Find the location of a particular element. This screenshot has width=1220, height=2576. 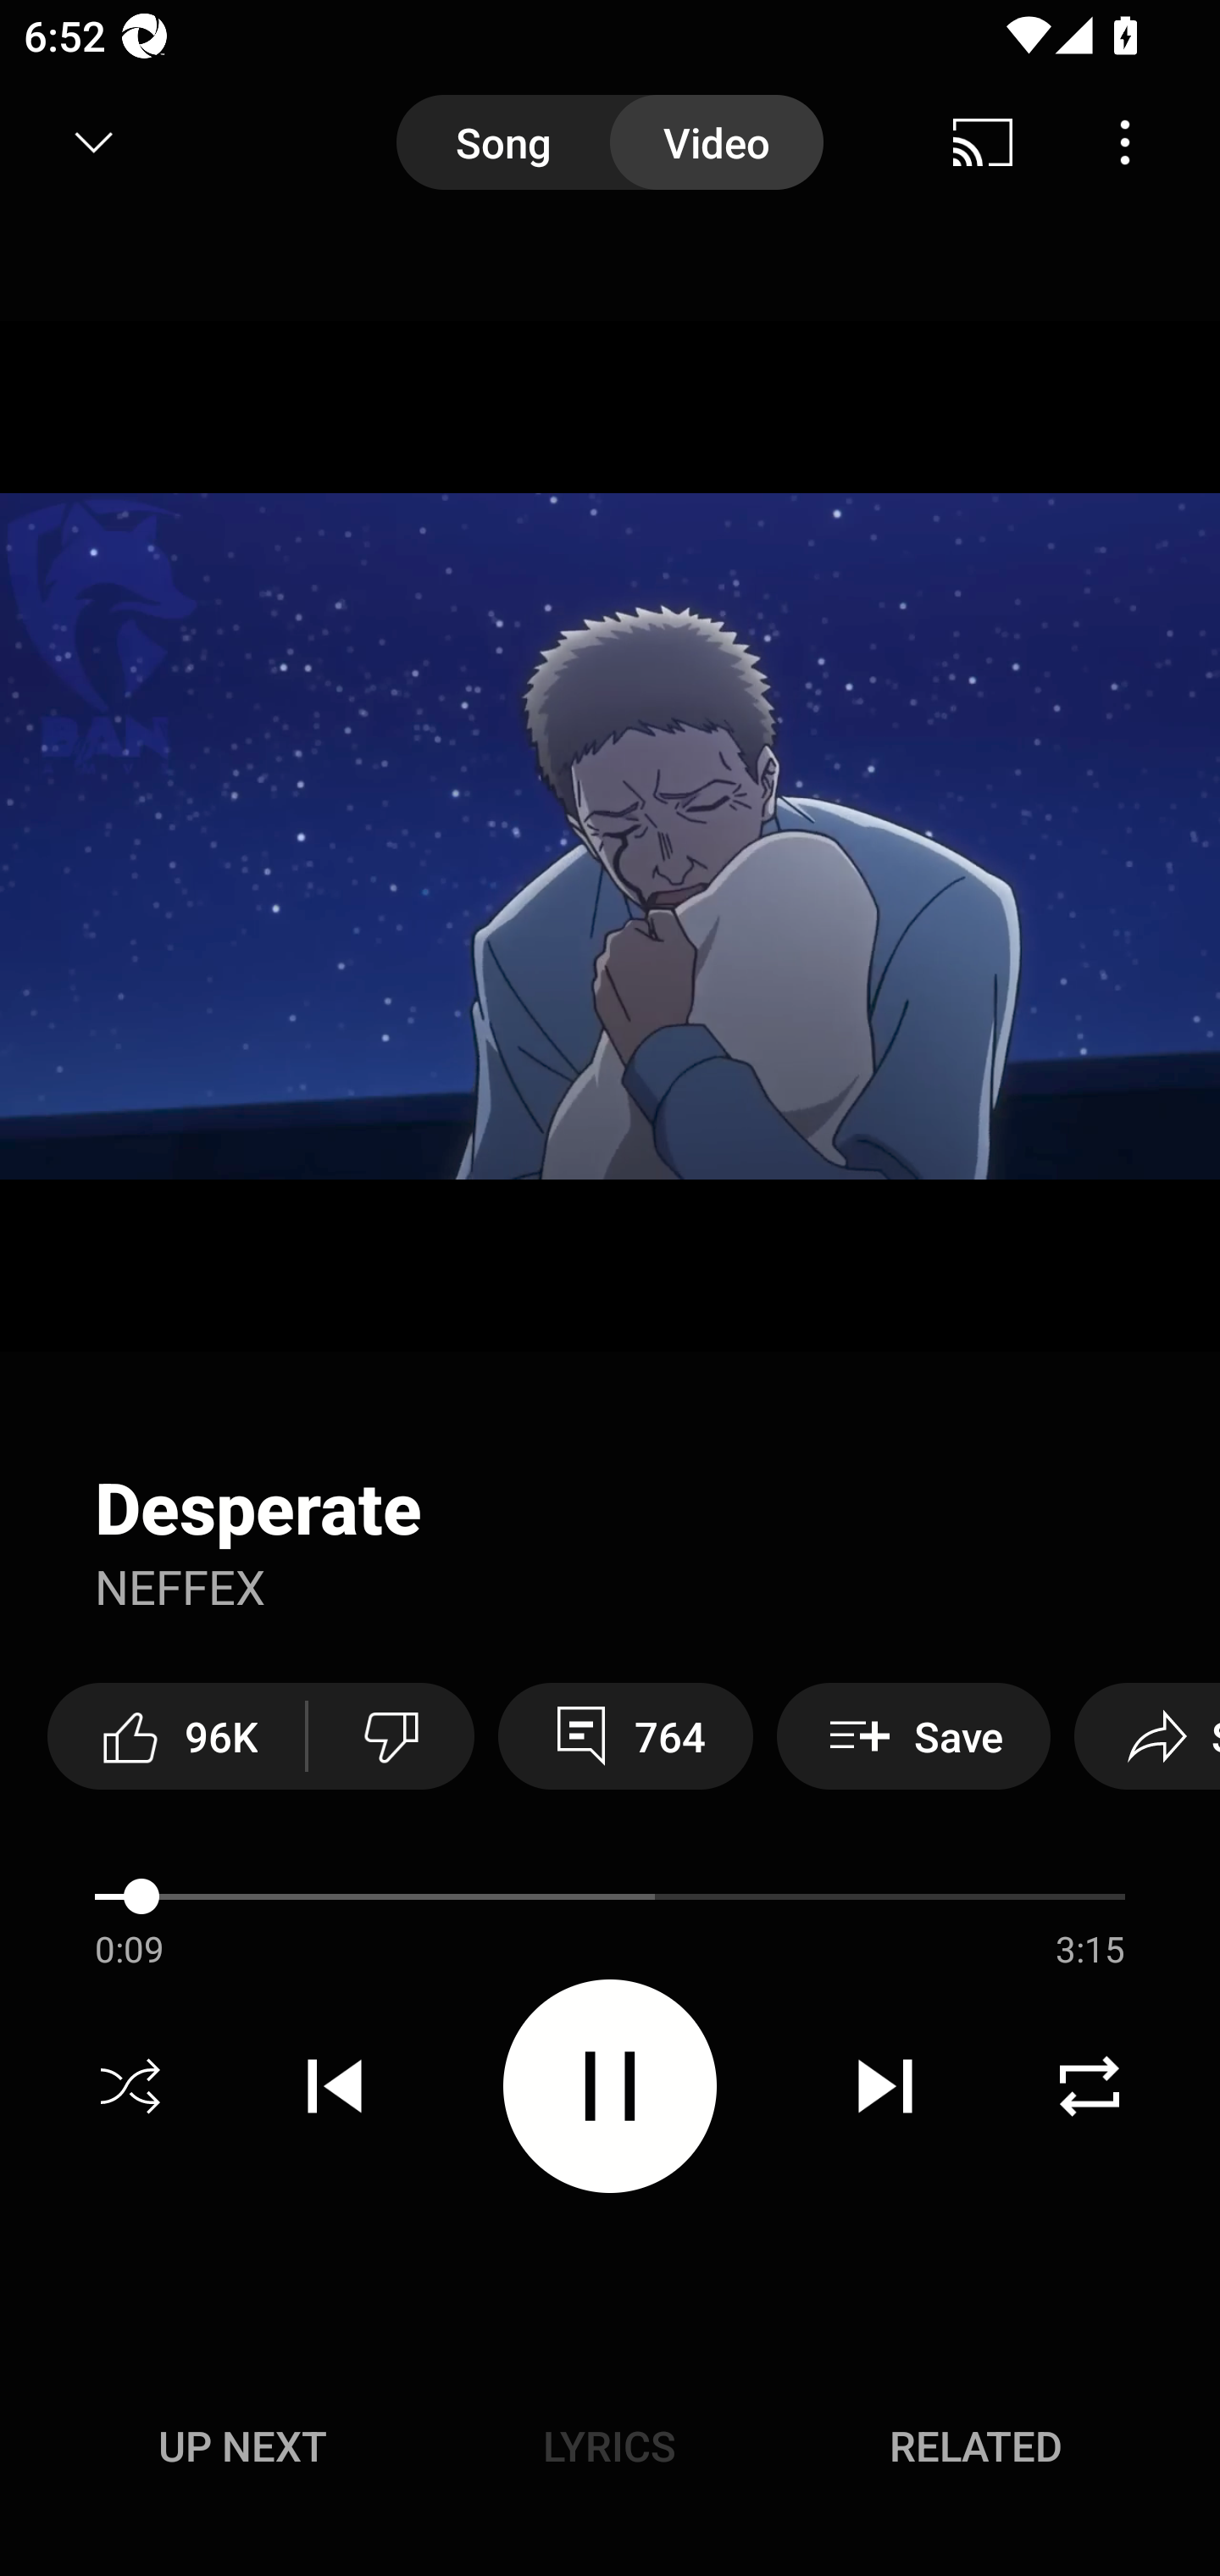

Previous track is located at coordinates (335, 2086).